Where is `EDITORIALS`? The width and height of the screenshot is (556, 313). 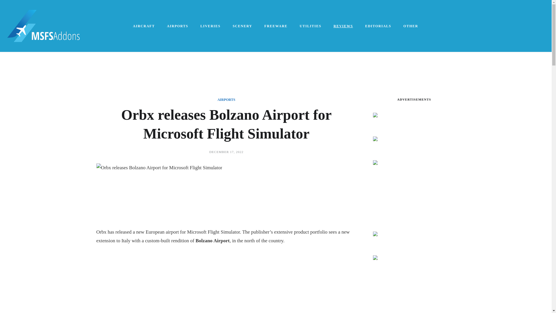 EDITORIALS is located at coordinates (378, 26).